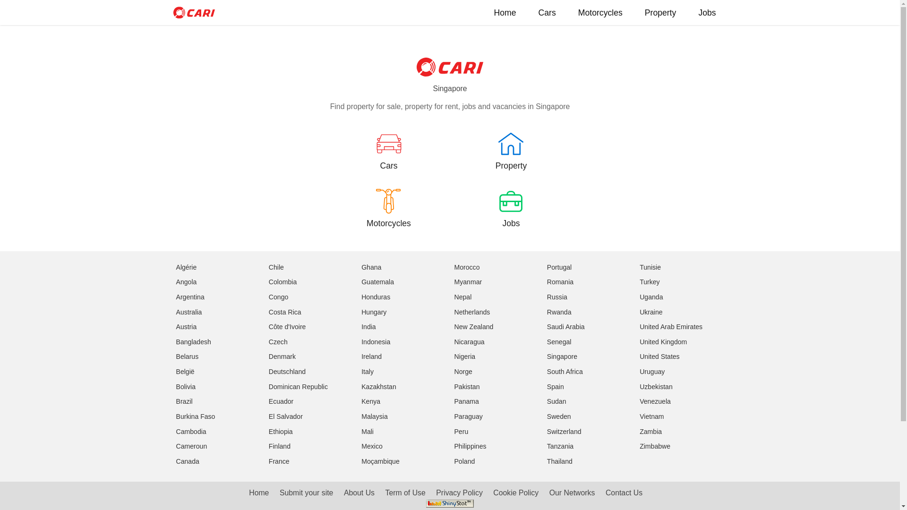 This screenshot has width=907, height=510. I want to click on South Africa, so click(565, 372).